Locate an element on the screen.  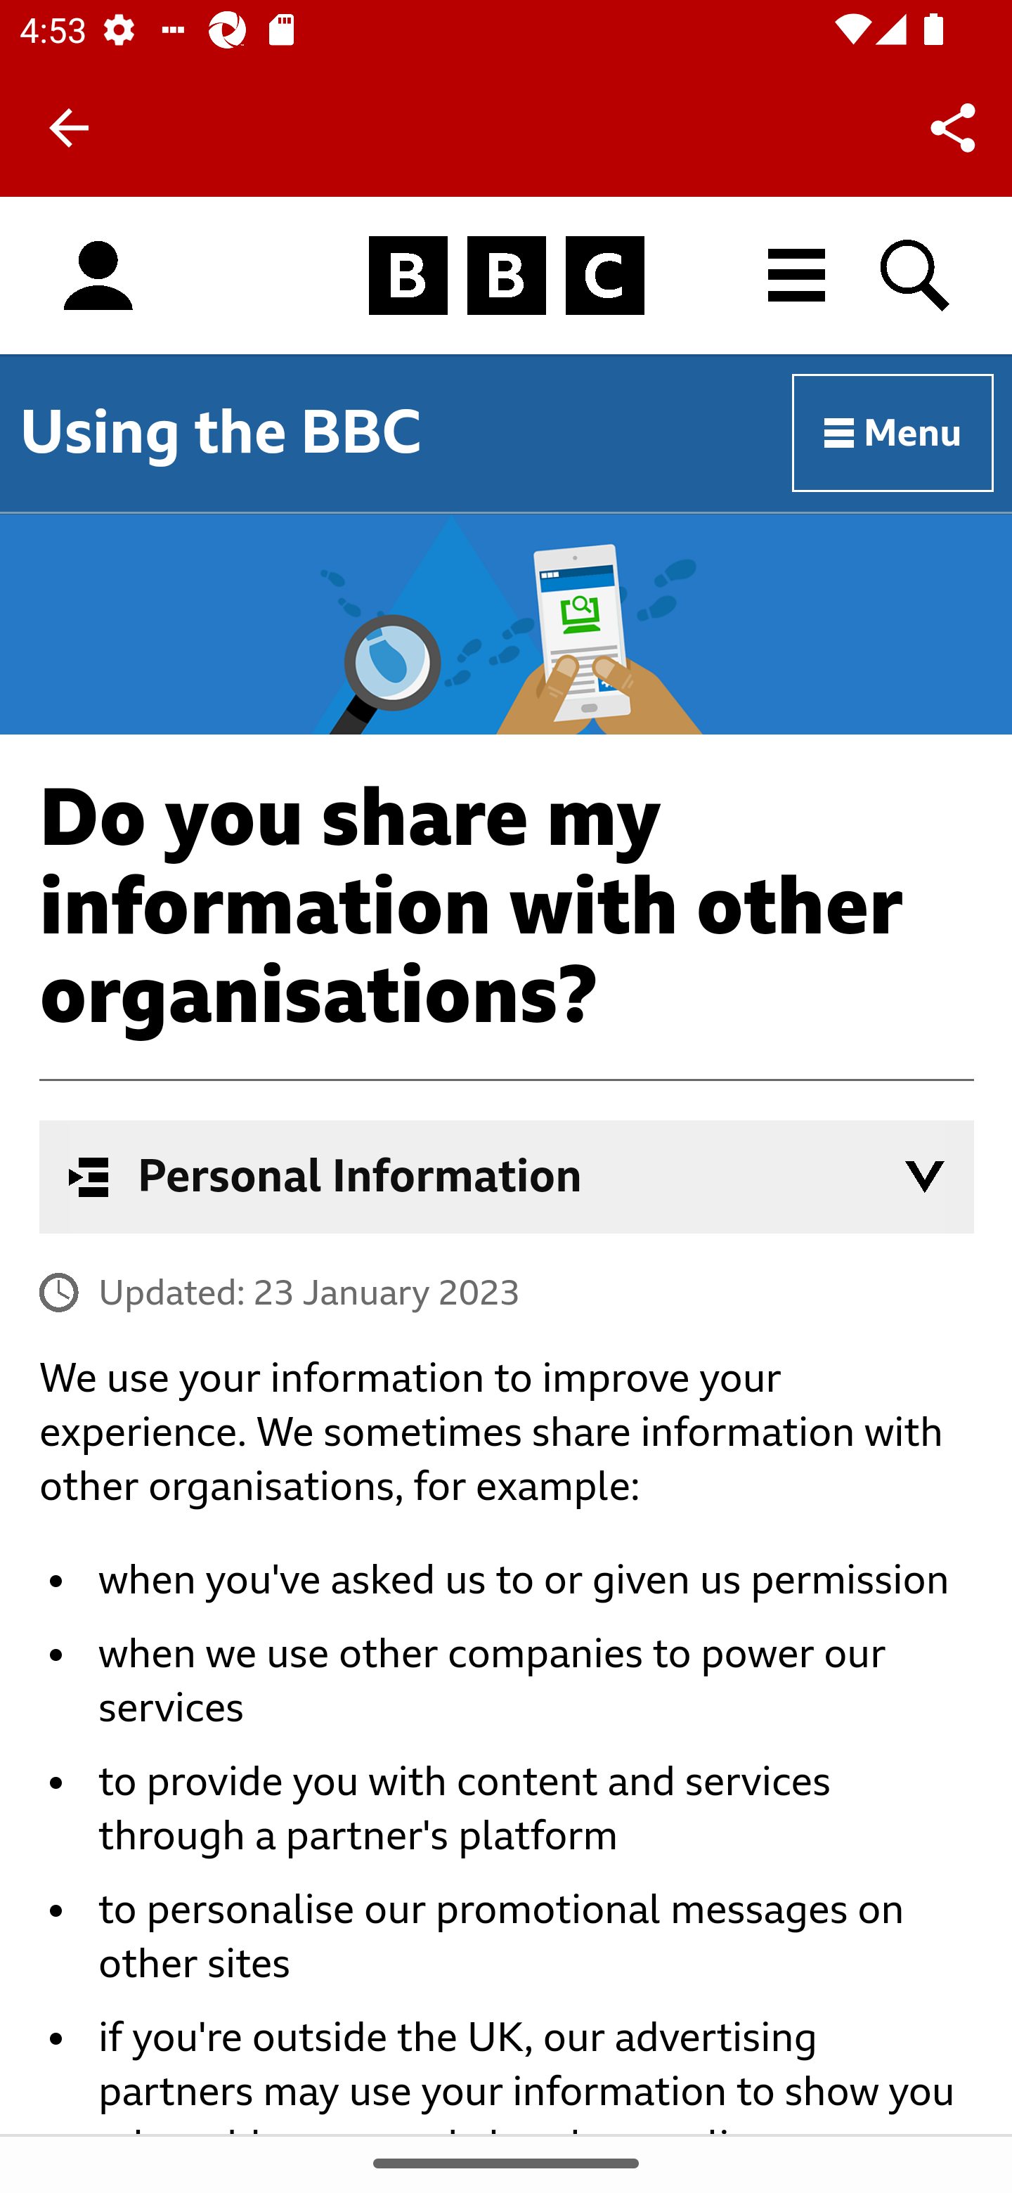
Using the BBC is located at coordinates (221, 432).